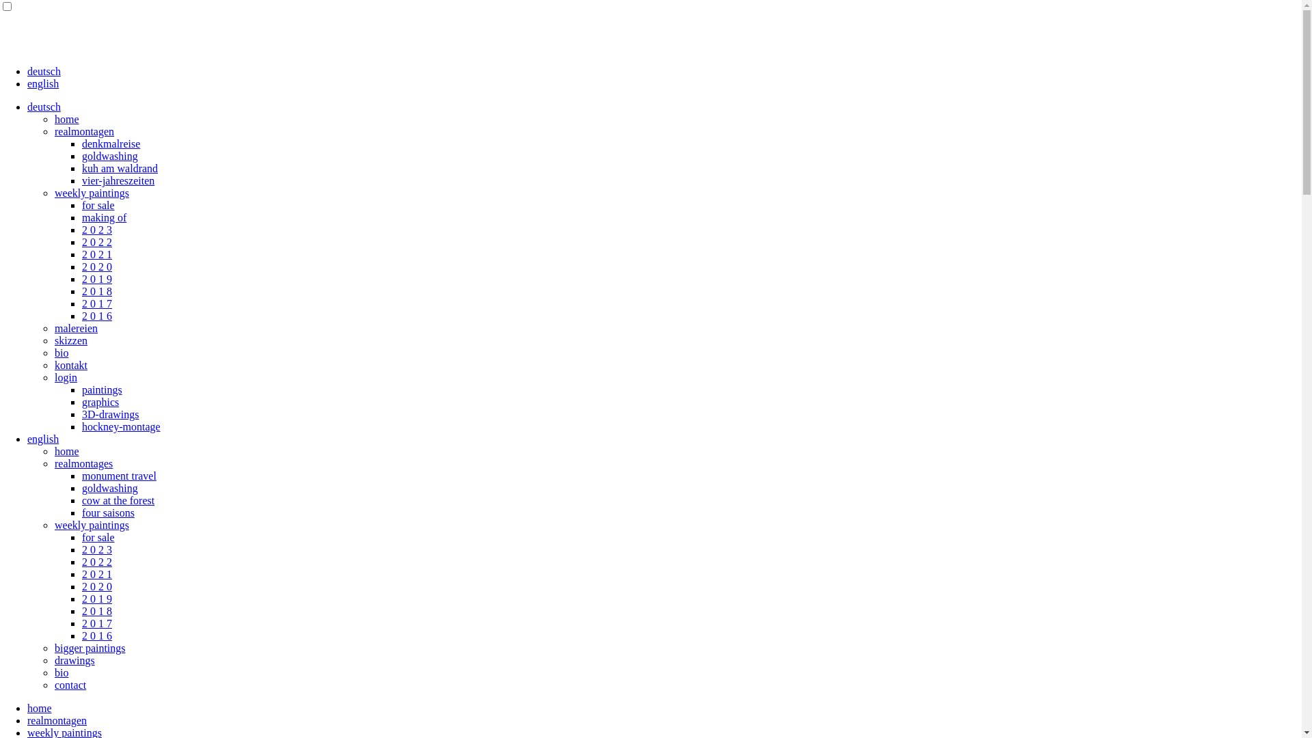 The image size is (1312, 738). Describe the element at coordinates (97, 586) in the screenshot. I see `2 0 2 0` at that location.